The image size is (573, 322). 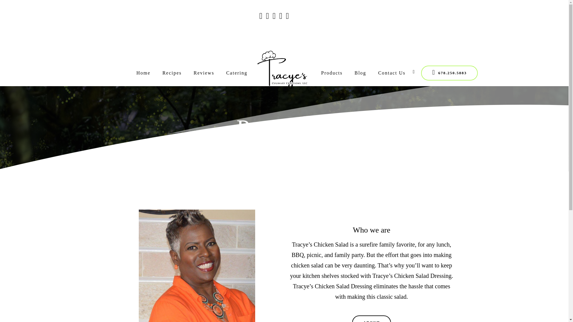 I want to click on Products, so click(x=332, y=73).